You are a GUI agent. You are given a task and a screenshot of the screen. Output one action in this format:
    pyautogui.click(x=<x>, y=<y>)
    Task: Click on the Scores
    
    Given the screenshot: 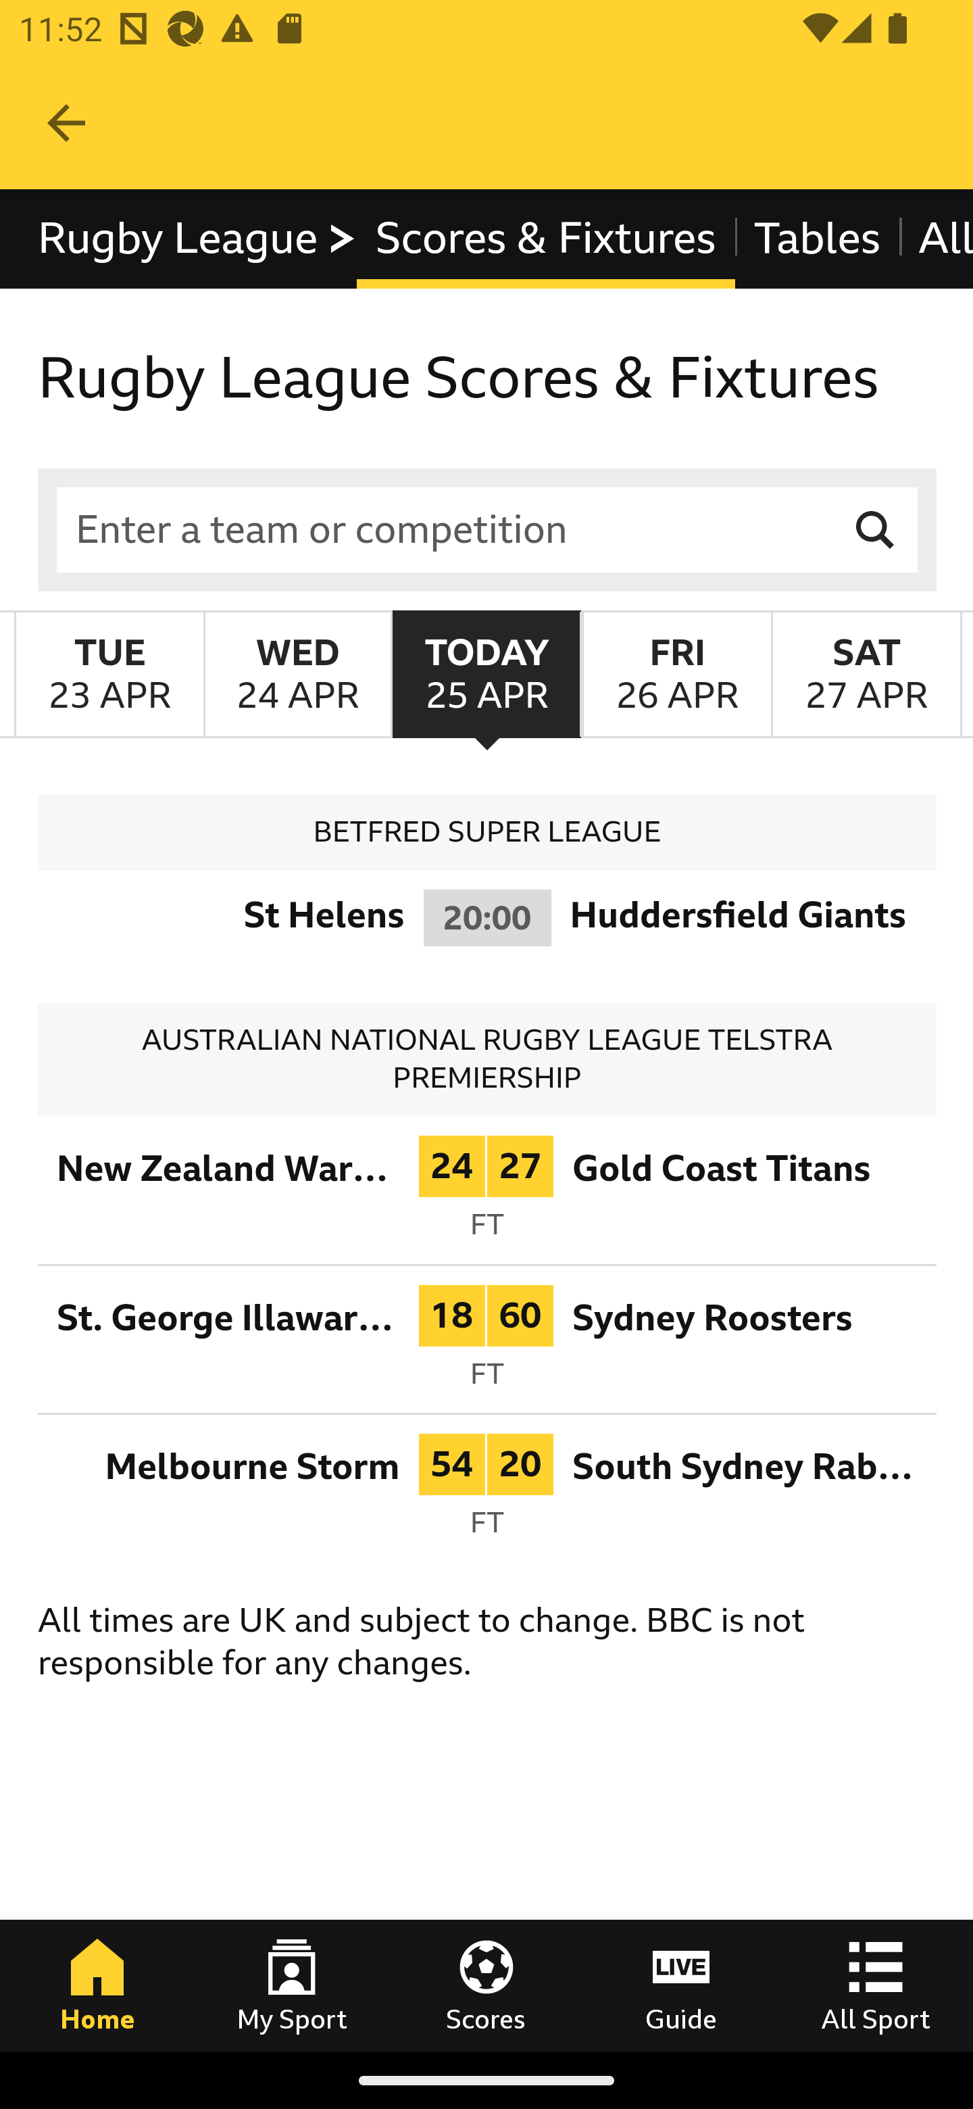 What is the action you would take?
    pyautogui.click(x=487, y=1985)
    